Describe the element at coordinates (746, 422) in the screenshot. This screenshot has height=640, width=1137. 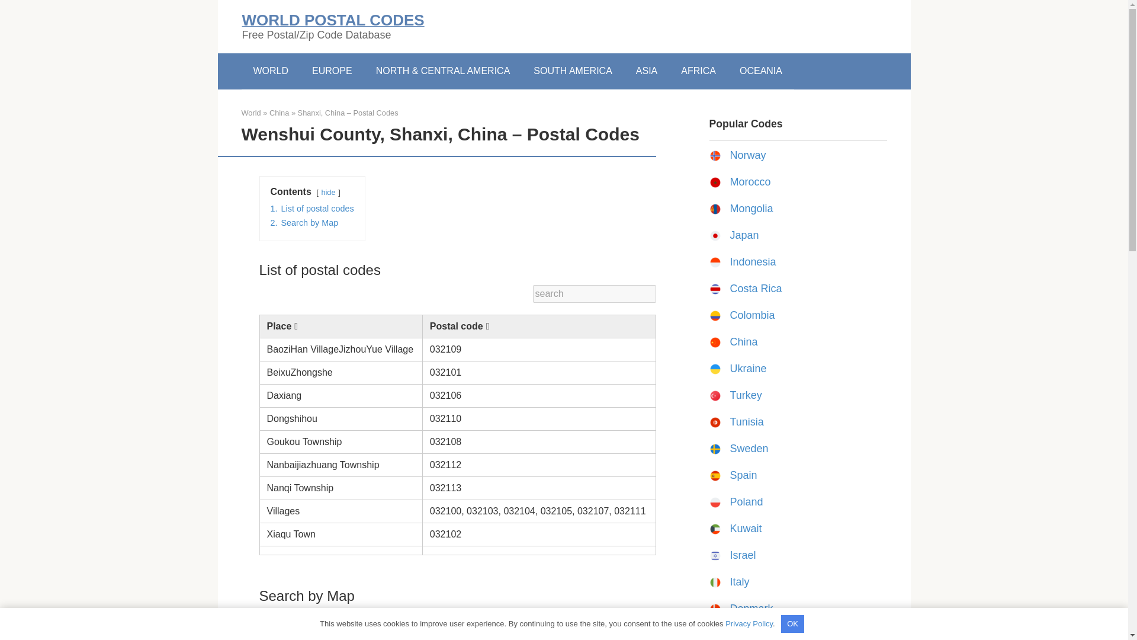
I see `Tunisia` at that location.